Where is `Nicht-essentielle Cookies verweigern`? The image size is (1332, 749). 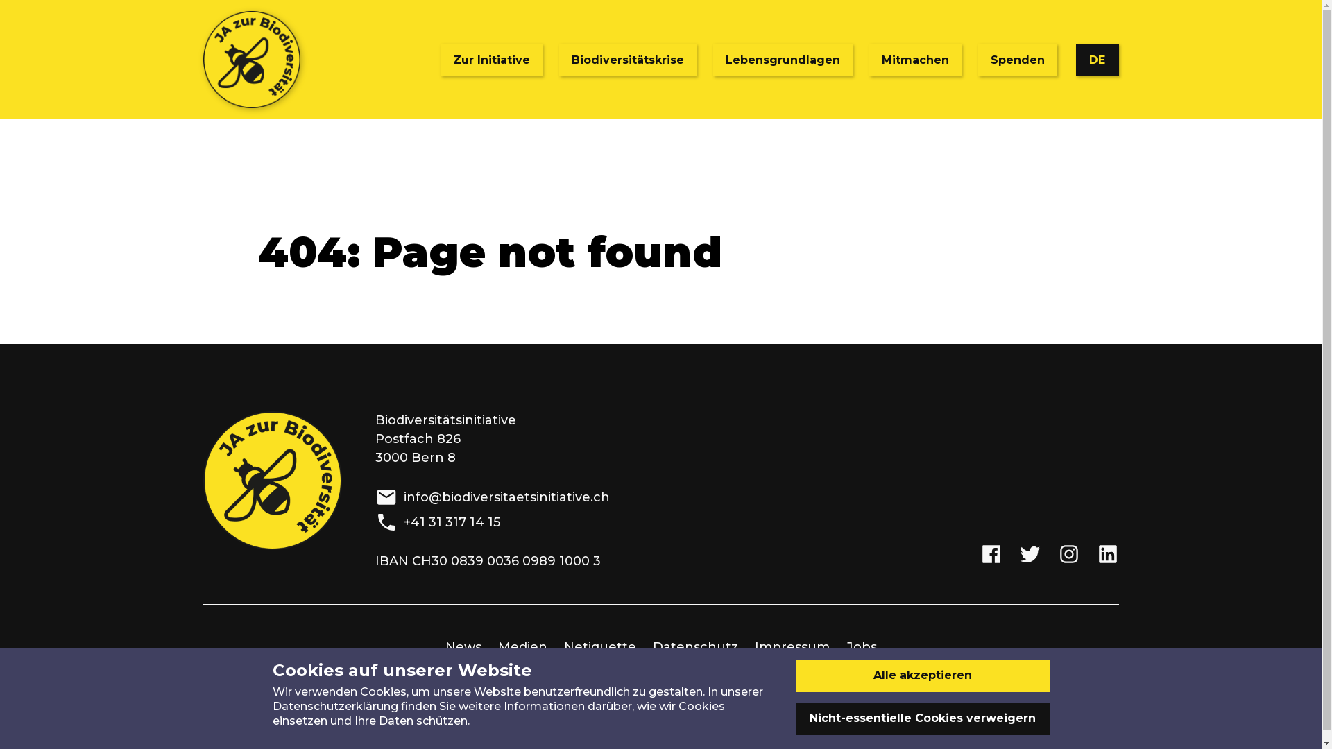
Nicht-essentielle Cookies verweigern is located at coordinates (923, 719).